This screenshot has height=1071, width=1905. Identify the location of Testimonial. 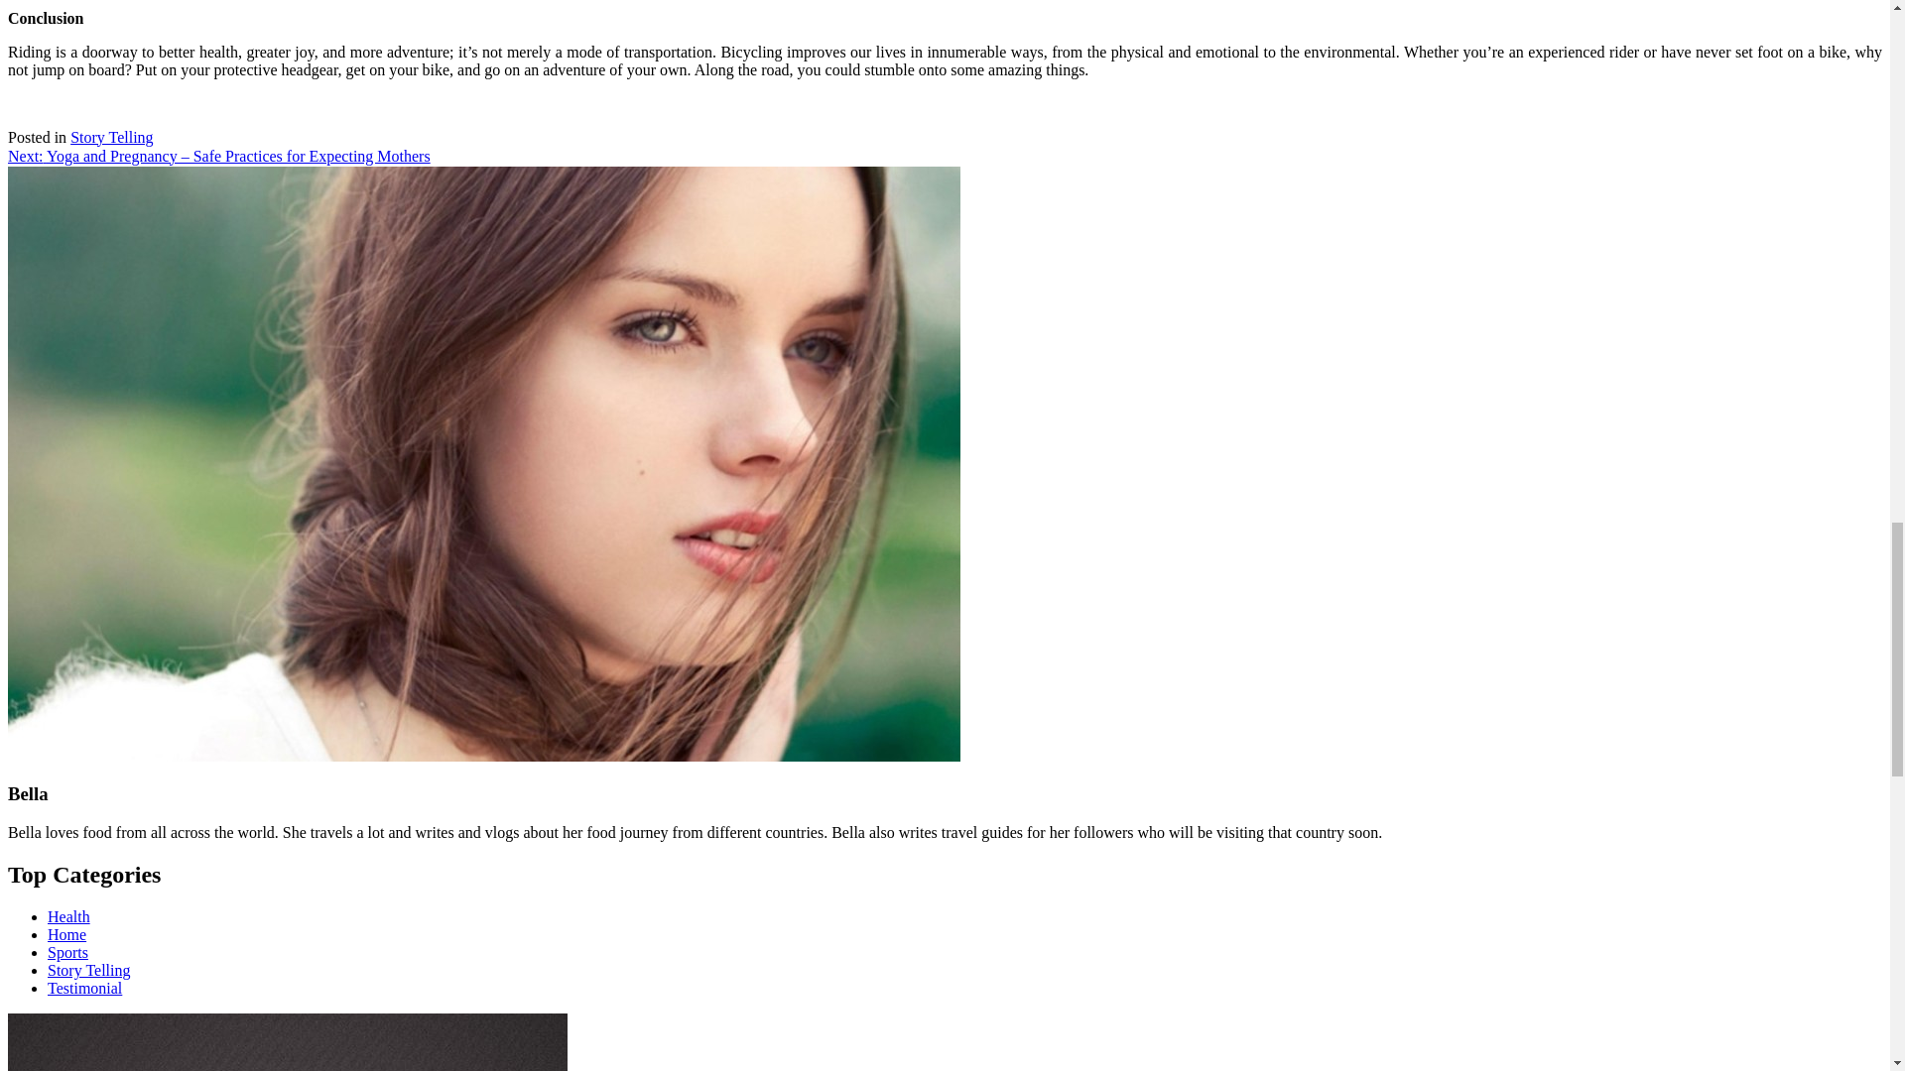
(84, 988).